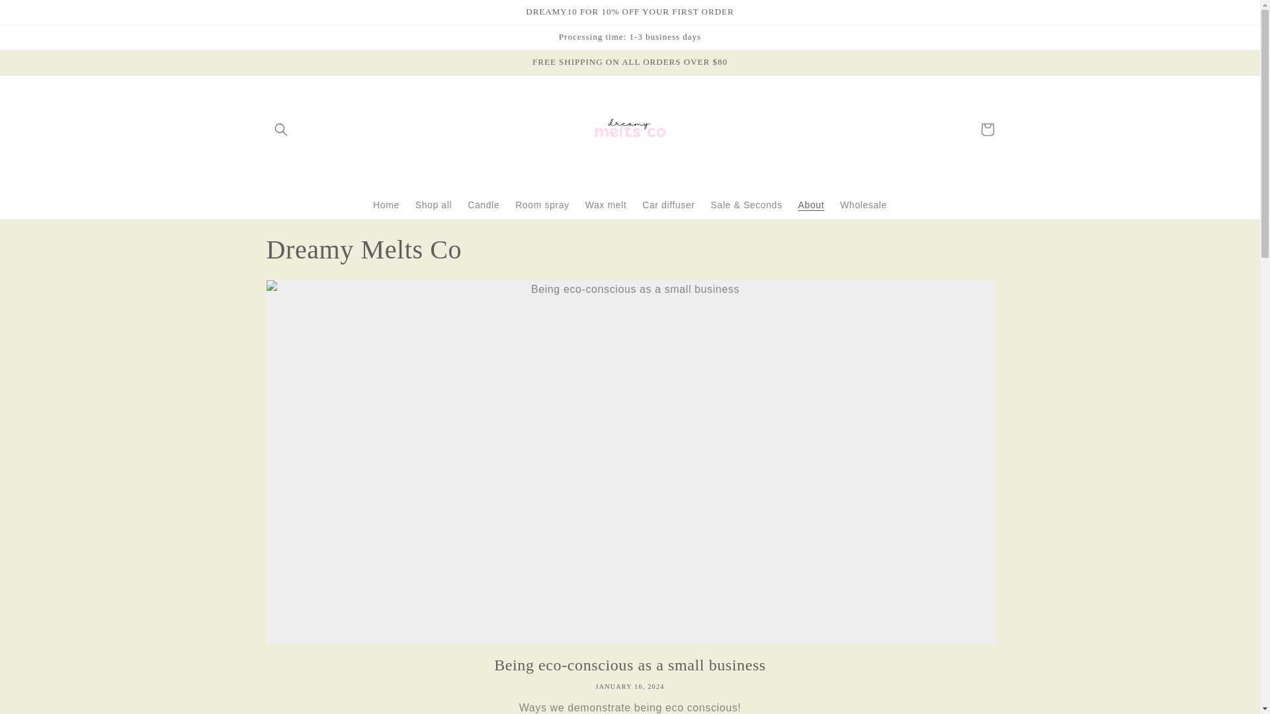 This screenshot has height=714, width=1270. Describe the element at coordinates (40, 16) in the screenshot. I see `Skip to content` at that location.